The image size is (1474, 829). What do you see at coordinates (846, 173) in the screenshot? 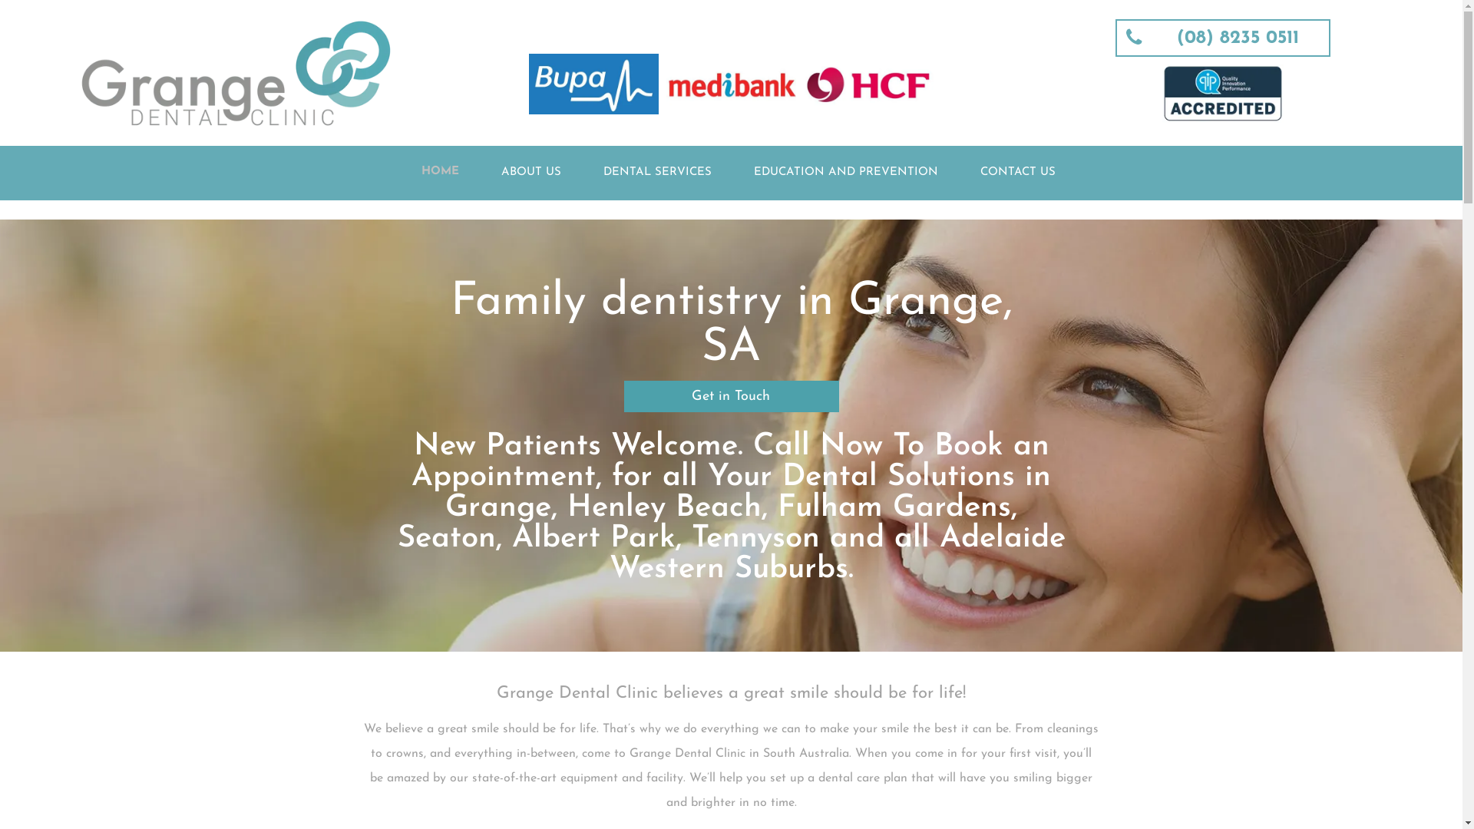
I see `EDUCATION AND PREVENTION` at bounding box center [846, 173].